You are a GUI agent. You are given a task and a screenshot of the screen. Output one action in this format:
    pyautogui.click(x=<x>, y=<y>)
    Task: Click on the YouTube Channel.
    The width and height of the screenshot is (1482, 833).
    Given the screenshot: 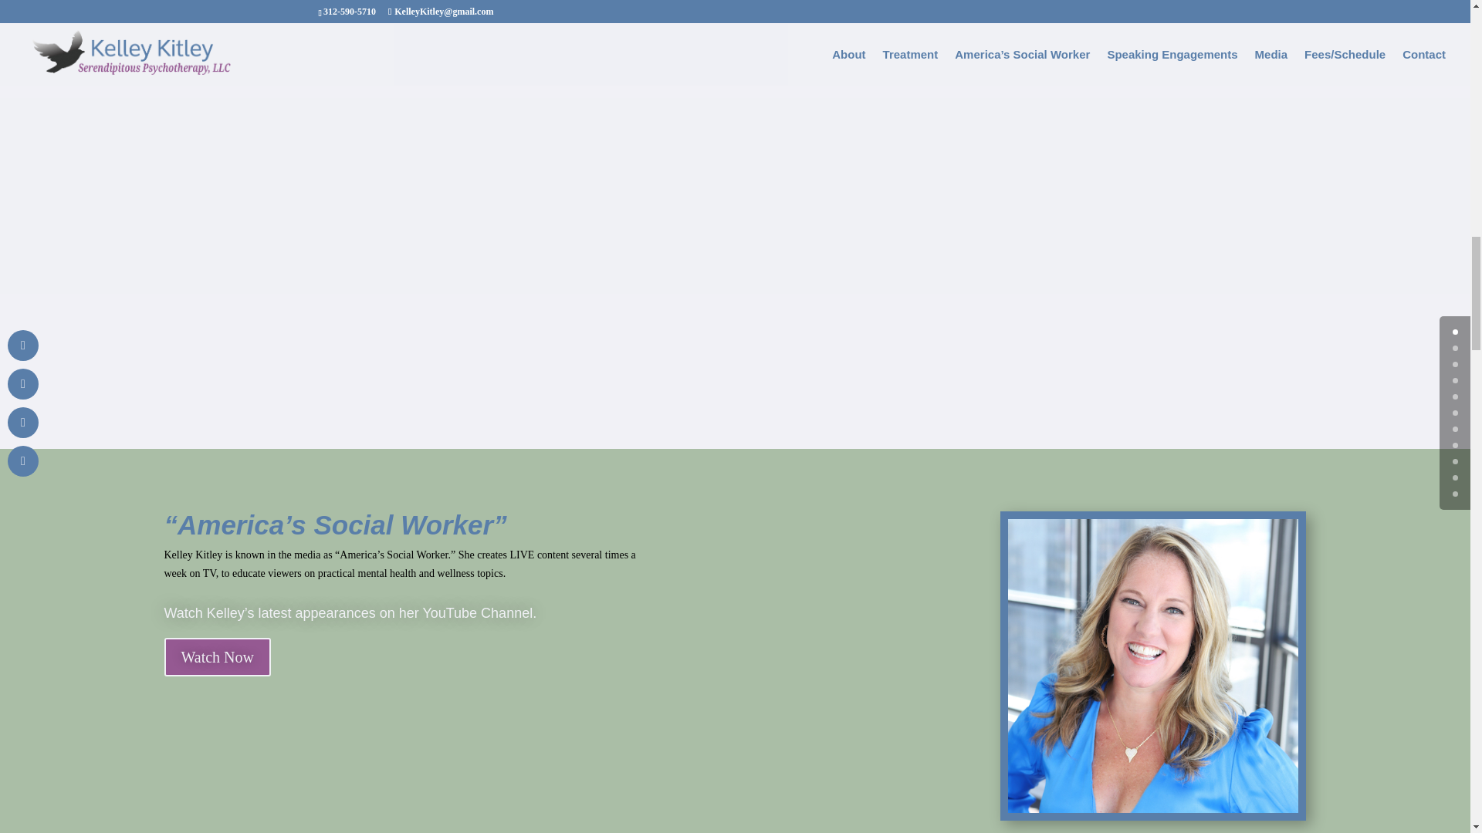 What is the action you would take?
    pyautogui.click(x=479, y=612)
    